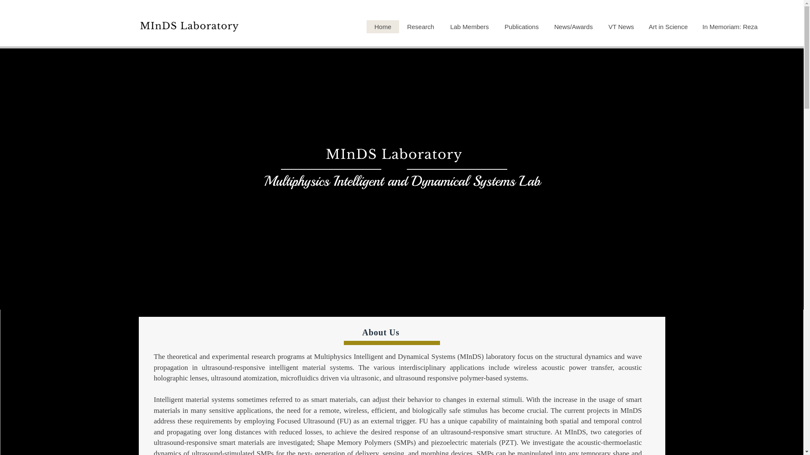 Image resolution: width=810 pixels, height=455 pixels. What do you see at coordinates (730, 26) in the screenshot?
I see `In Memoriam: Reza` at bounding box center [730, 26].